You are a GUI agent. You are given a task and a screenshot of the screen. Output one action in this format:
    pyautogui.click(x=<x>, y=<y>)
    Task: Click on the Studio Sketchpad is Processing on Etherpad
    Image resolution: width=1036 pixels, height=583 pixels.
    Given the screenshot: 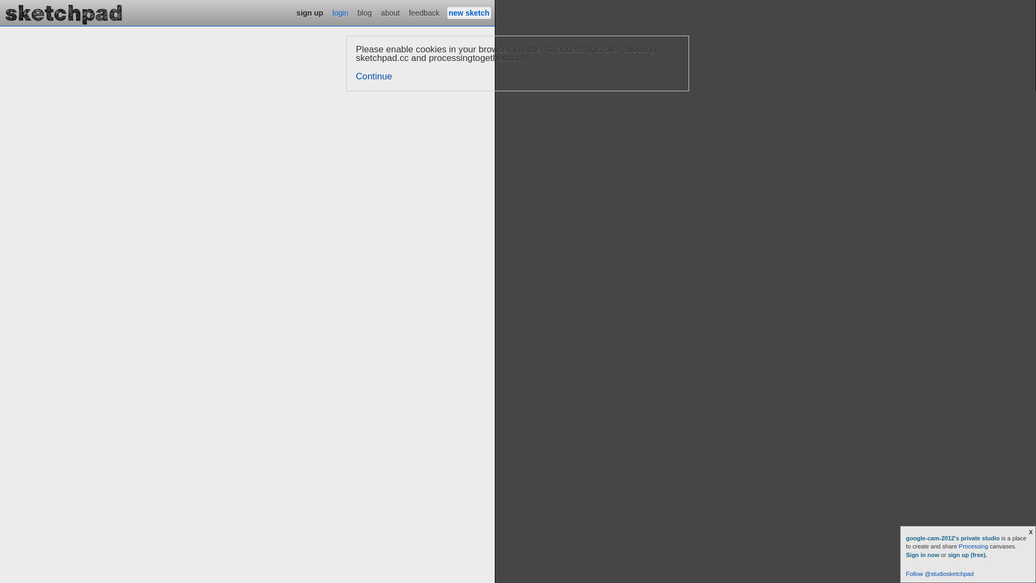 What is the action you would take?
    pyautogui.click(x=64, y=13)
    